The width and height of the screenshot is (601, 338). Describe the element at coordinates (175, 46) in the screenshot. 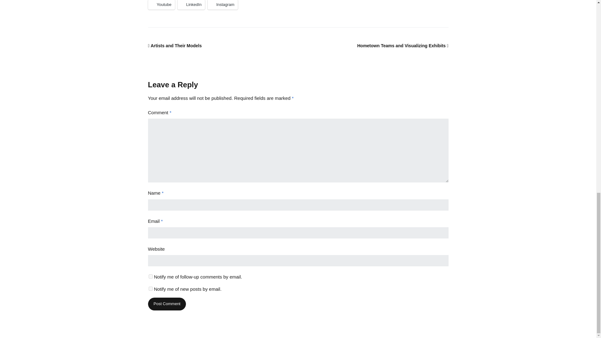

I see `Artists and Their Models` at that location.